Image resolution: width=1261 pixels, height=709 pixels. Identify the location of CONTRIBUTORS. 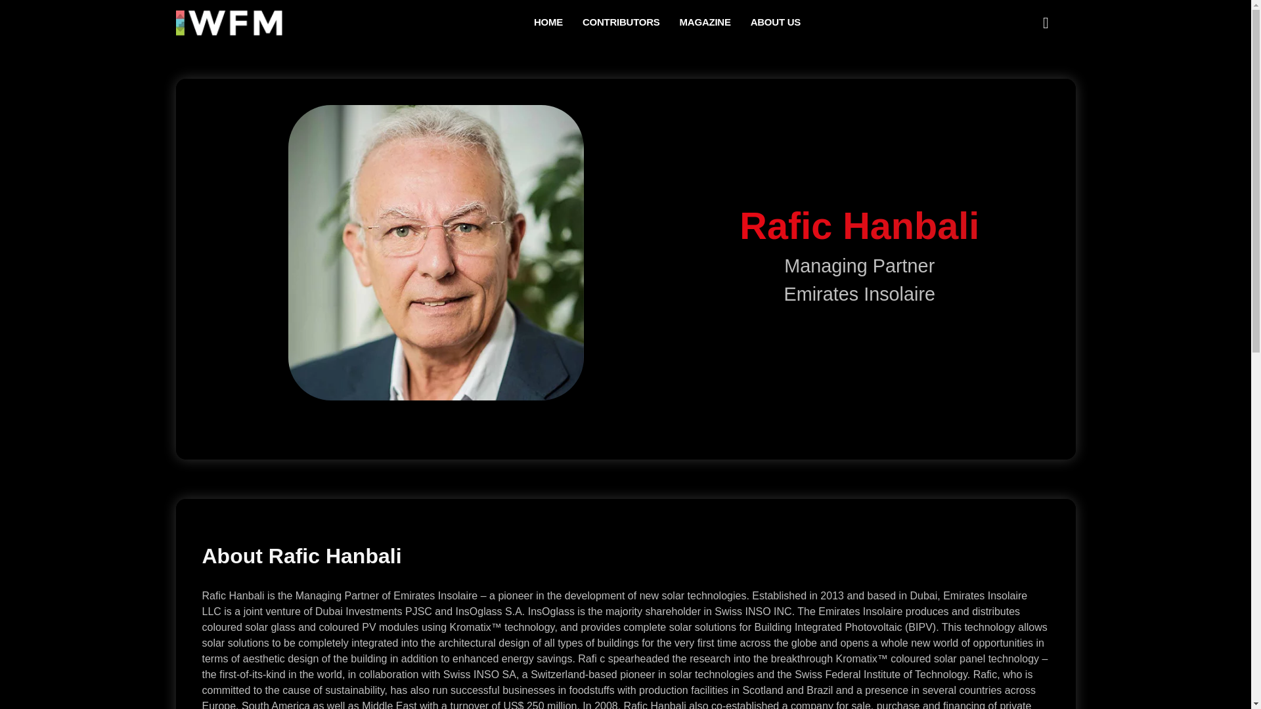
(621, 23).